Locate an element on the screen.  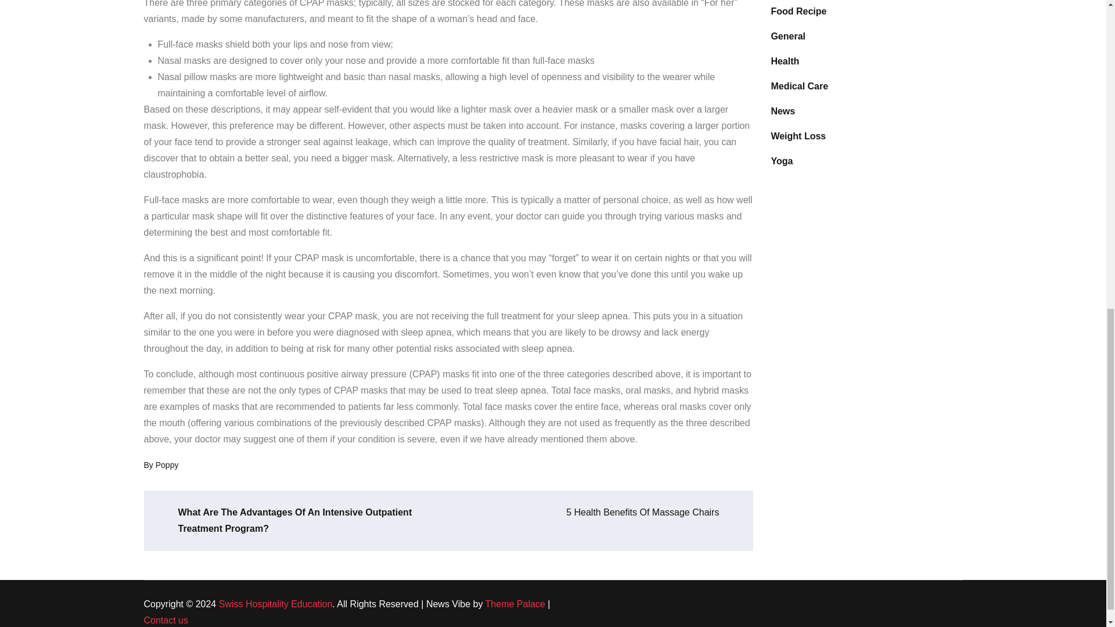
Health is located at coordinates (785, 61).